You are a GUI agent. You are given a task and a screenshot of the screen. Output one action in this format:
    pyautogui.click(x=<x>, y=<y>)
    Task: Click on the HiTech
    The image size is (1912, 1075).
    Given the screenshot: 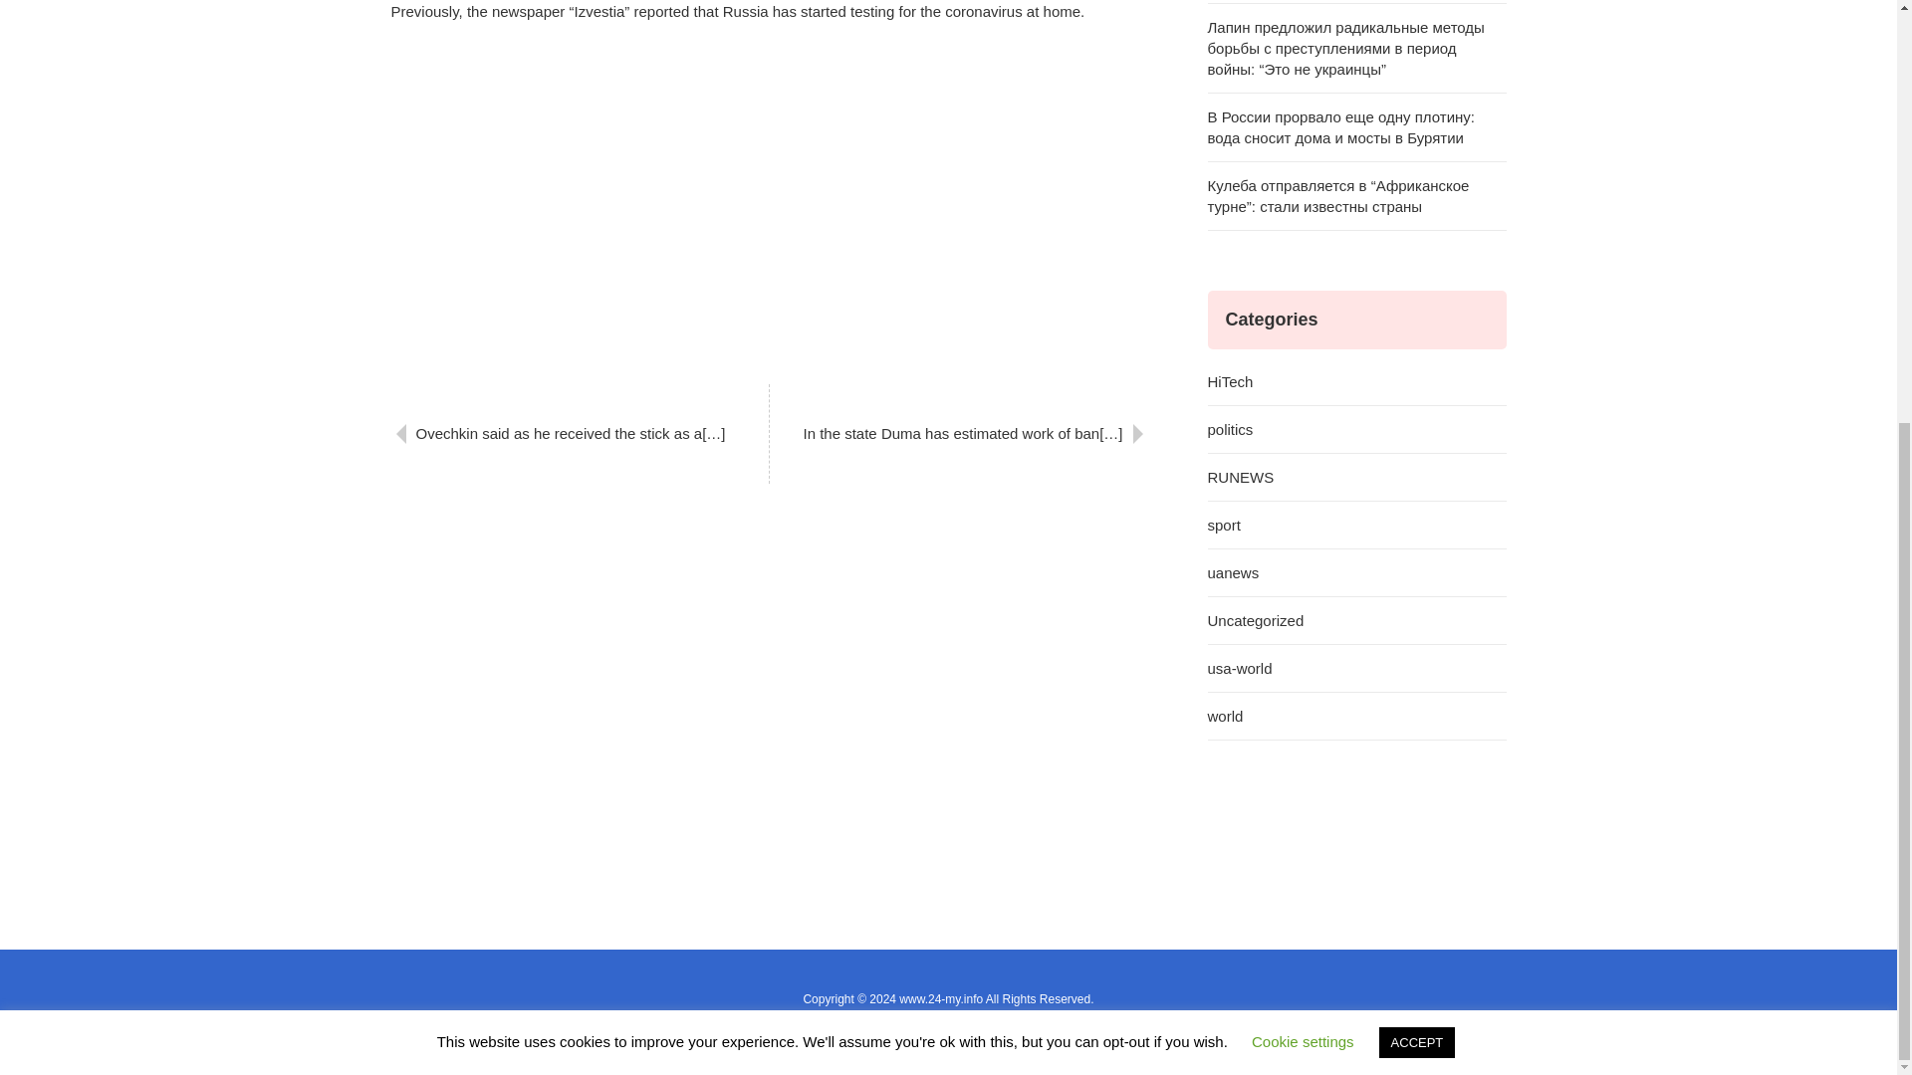 What is the action you would take?
    pyautogui.click(x=1356, y=382)
    